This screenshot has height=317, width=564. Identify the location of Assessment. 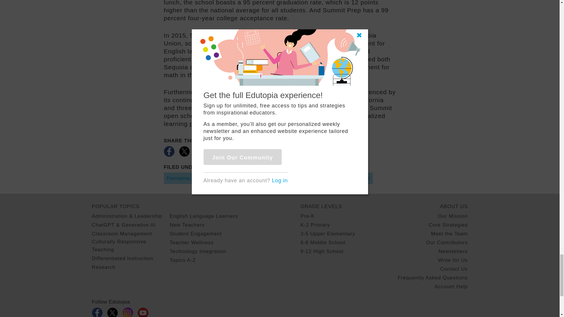
(241, 178).